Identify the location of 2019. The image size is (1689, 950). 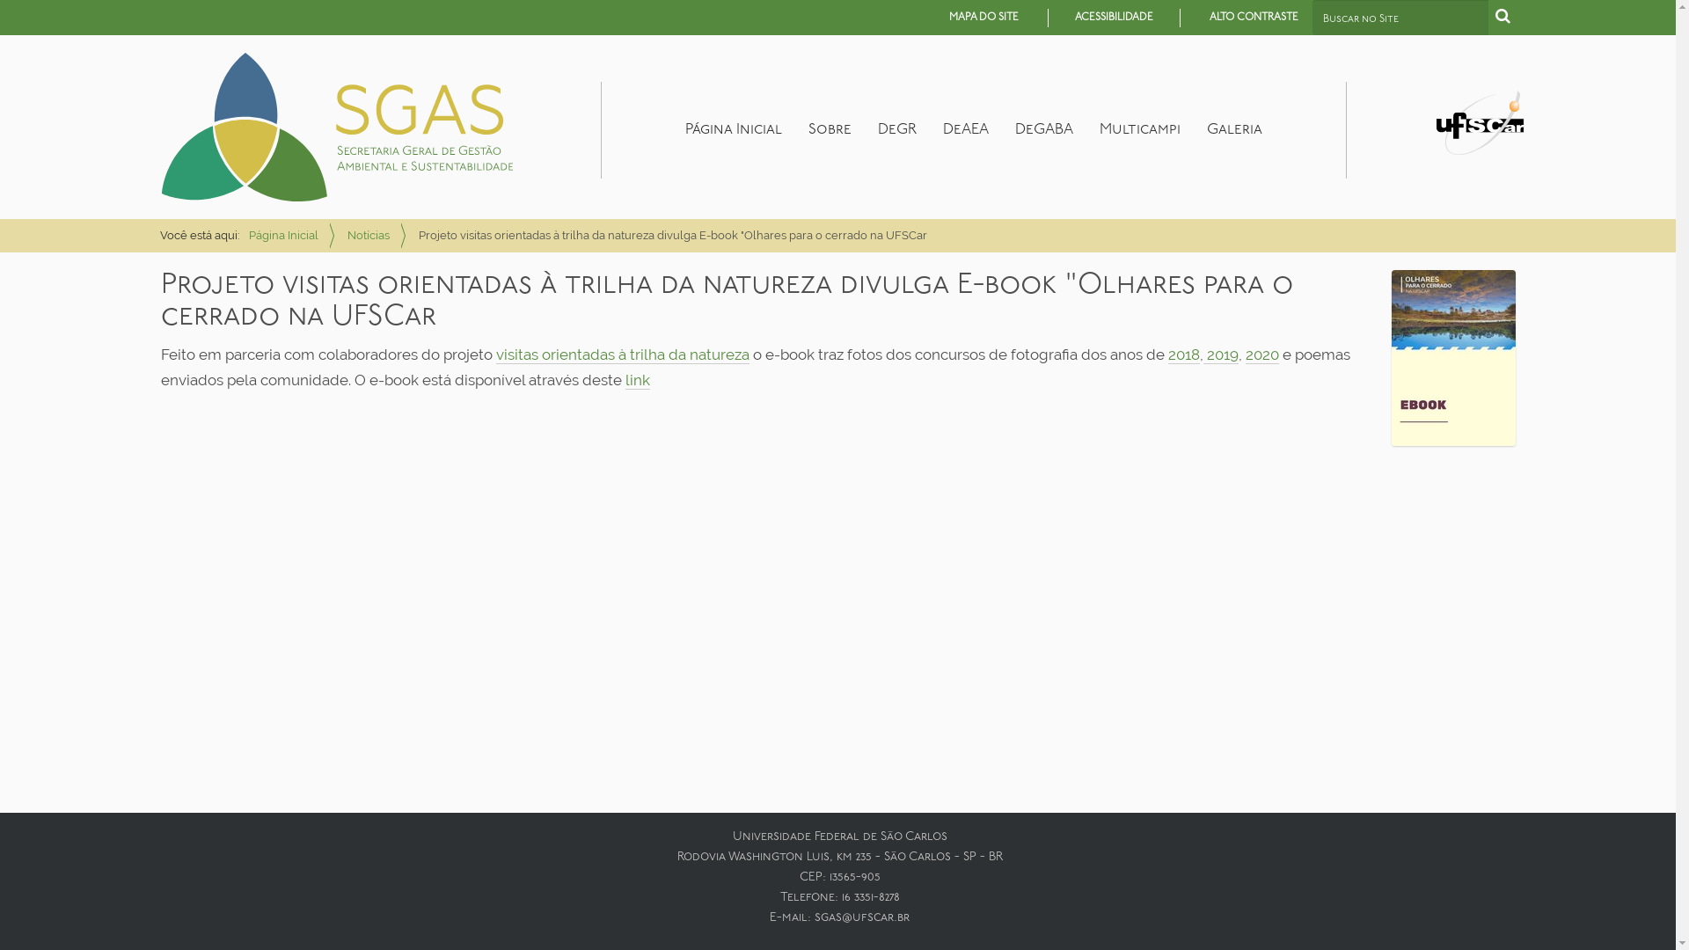
(1221, 355).